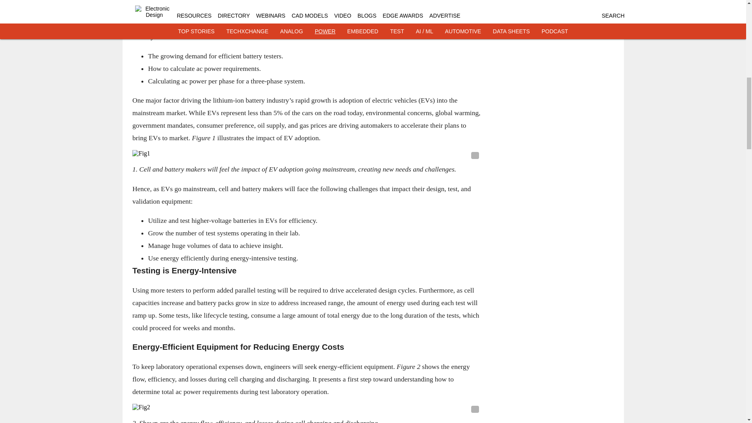 Image resolution: width=752 pixels, height=423 pixels. Describe the element at coordinates (306, 407) in the screenshot. I see `Fig2` at that location.